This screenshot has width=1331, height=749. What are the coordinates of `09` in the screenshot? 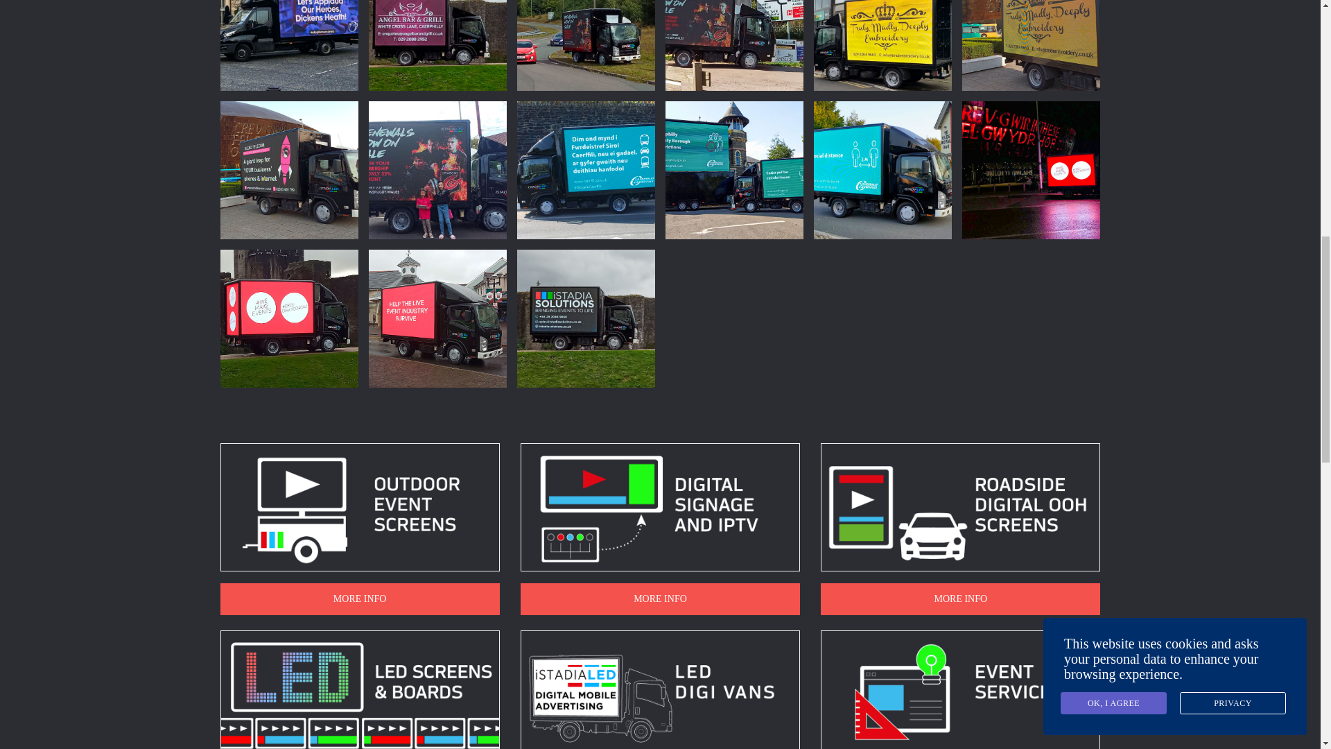 It's located at (437, 169).